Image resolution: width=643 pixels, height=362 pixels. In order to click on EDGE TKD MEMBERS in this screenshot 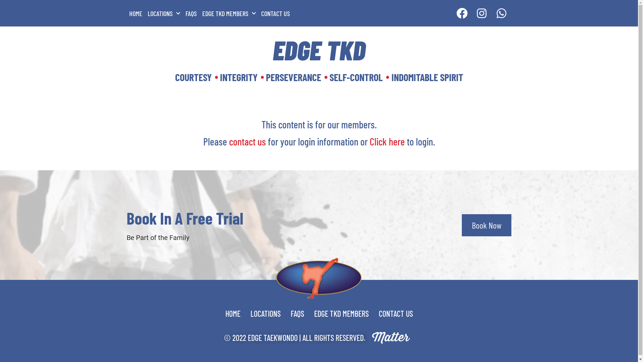, I will do `click(229, 13)`.